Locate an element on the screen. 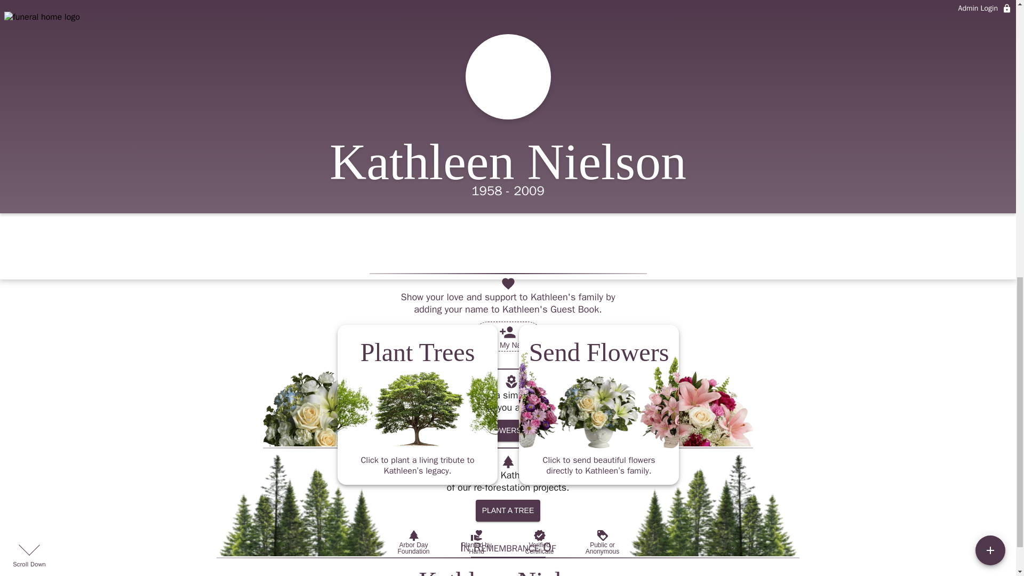 This screenshot has height=576, width=1024. SEND FLOWERS TO FAMILY is located at coordinates (512, 431).